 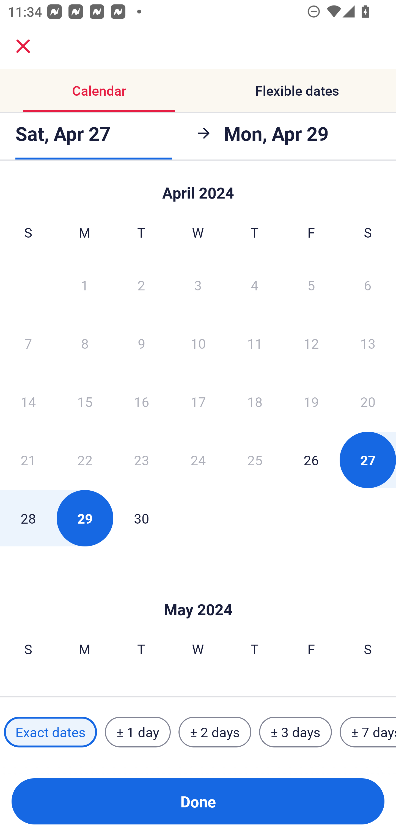 I want to click on 20 Saturday, April 20, 2024, so click(x=368, y=402).